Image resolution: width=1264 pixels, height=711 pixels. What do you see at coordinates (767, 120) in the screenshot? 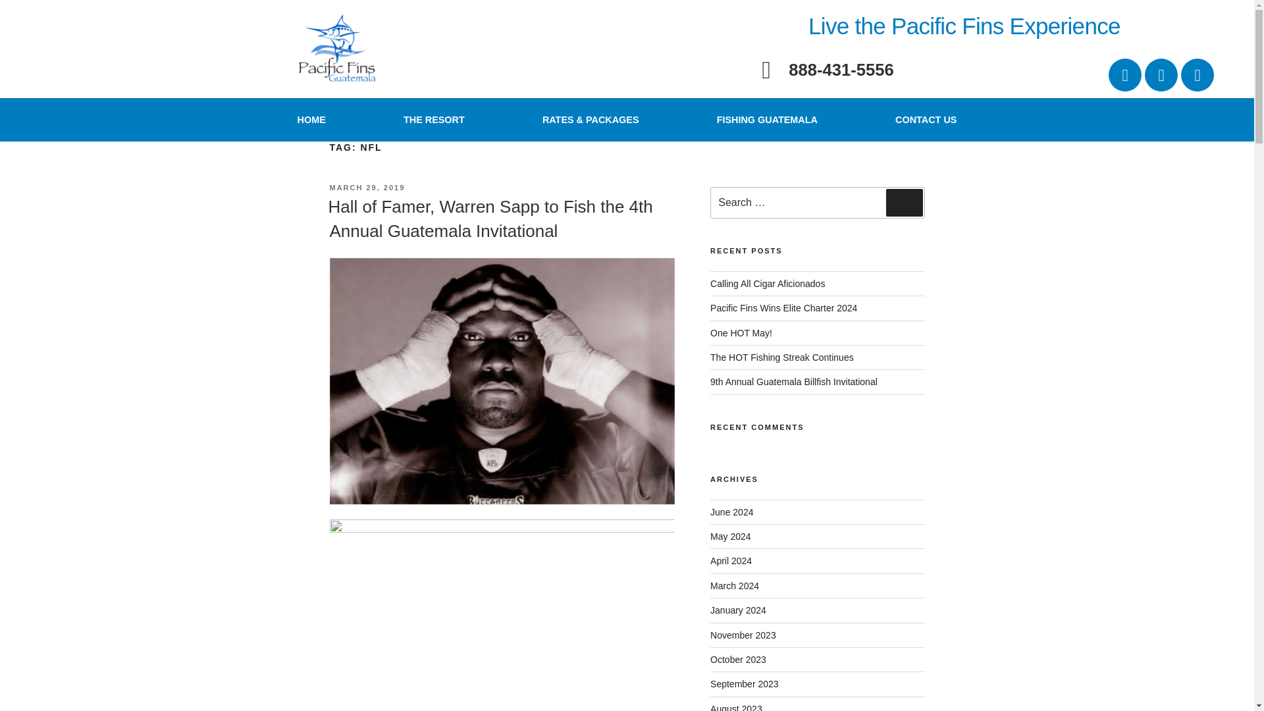
I see `FISHING GUATEMALA` at bounding box center [767, 120].